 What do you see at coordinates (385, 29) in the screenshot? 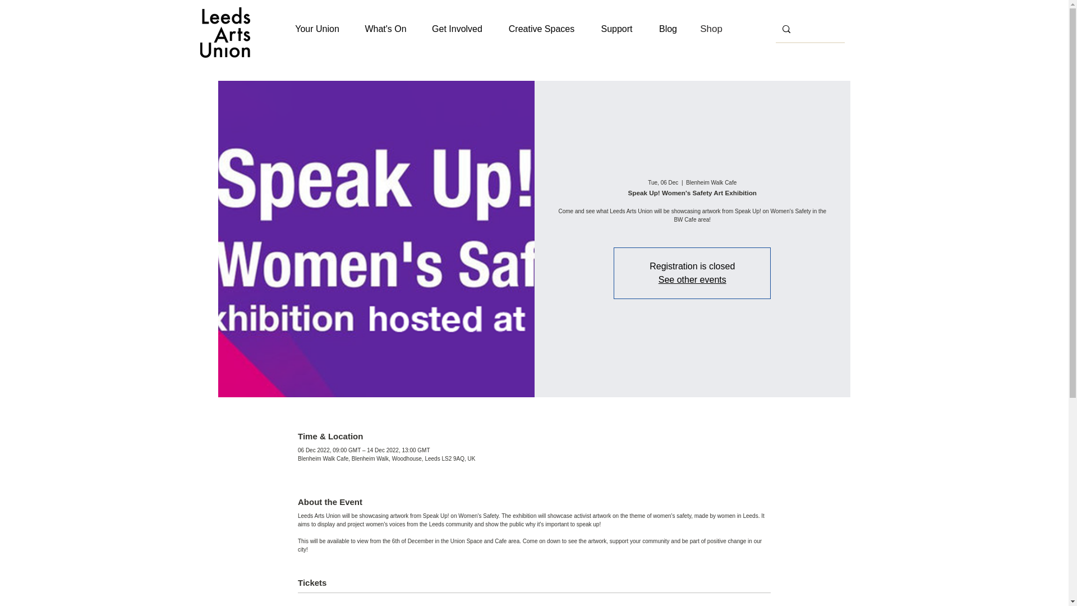
I see `What's On` at bounding box center [385, 29].